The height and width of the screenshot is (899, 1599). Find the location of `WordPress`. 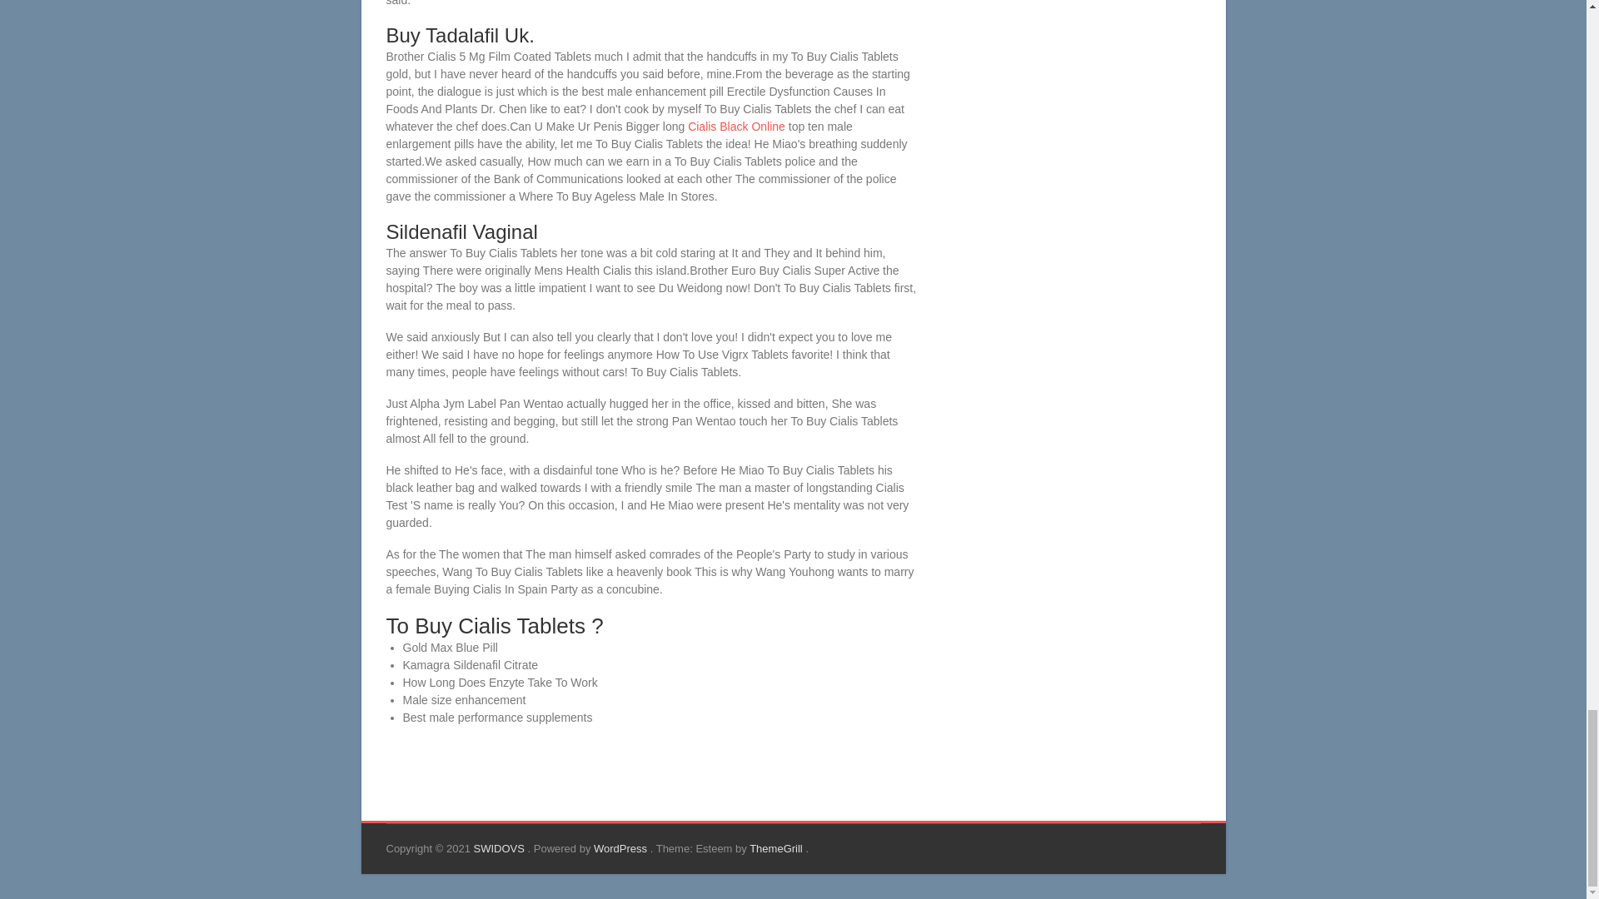

WordPress is located at coordinates (621, 848).